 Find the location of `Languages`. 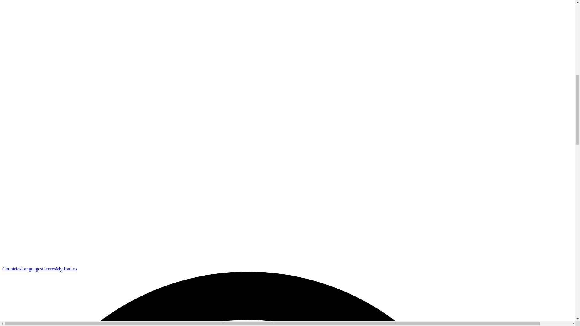

Languages is located at coordinates (31, 269).